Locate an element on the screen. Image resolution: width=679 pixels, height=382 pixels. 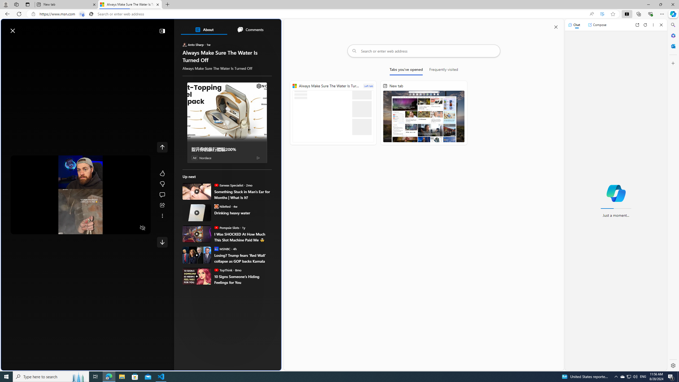
Quality Settings is located at coordinates (111, 228).